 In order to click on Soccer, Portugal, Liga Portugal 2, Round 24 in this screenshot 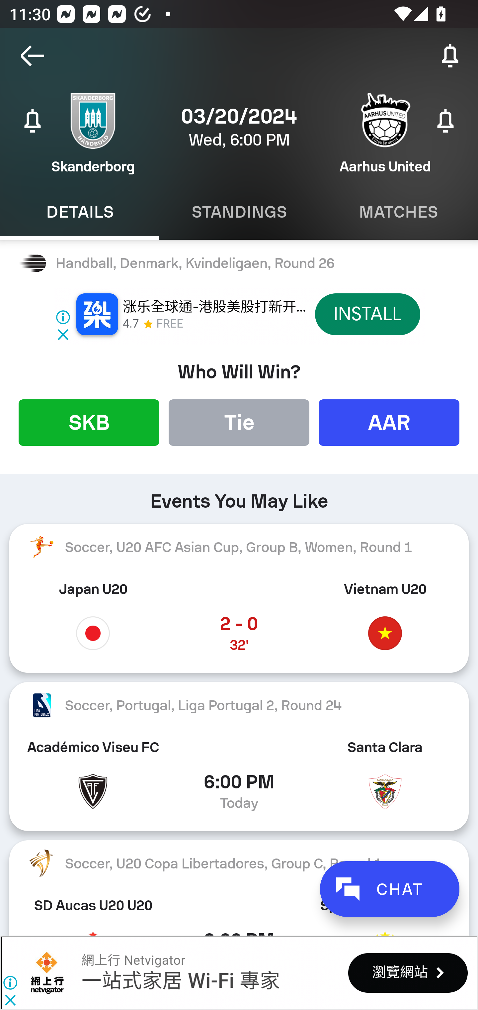, I will do `click(239, 705)`.